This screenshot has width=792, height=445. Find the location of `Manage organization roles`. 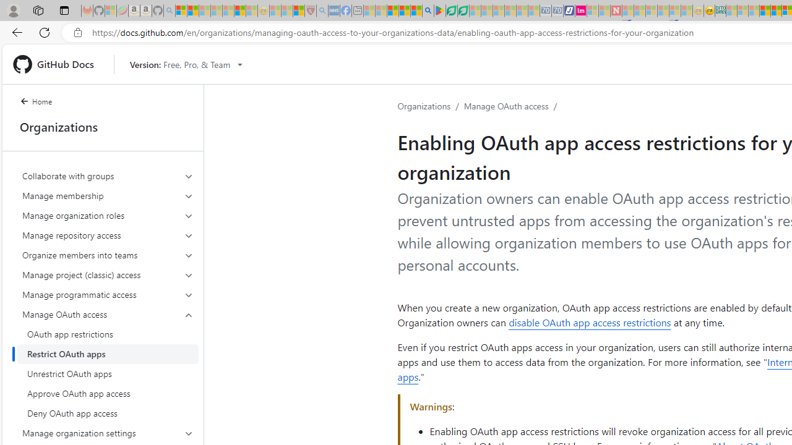

Manage organization roles is located at coordinates (108, 215).